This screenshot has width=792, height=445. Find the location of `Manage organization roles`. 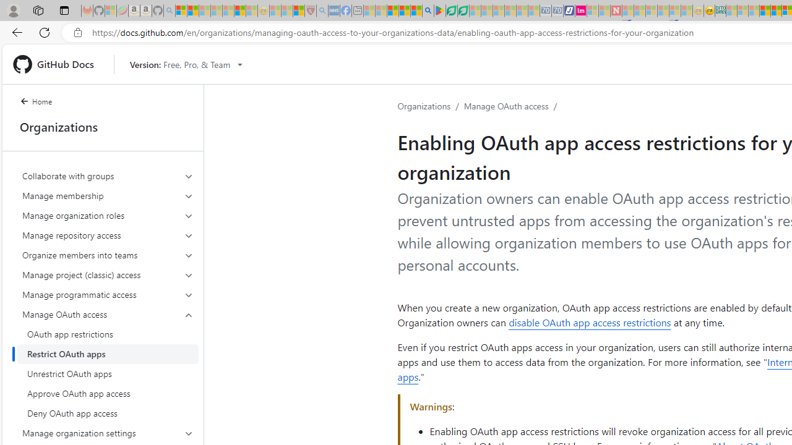

Manage organization roles is located at coordinates (108, 215).